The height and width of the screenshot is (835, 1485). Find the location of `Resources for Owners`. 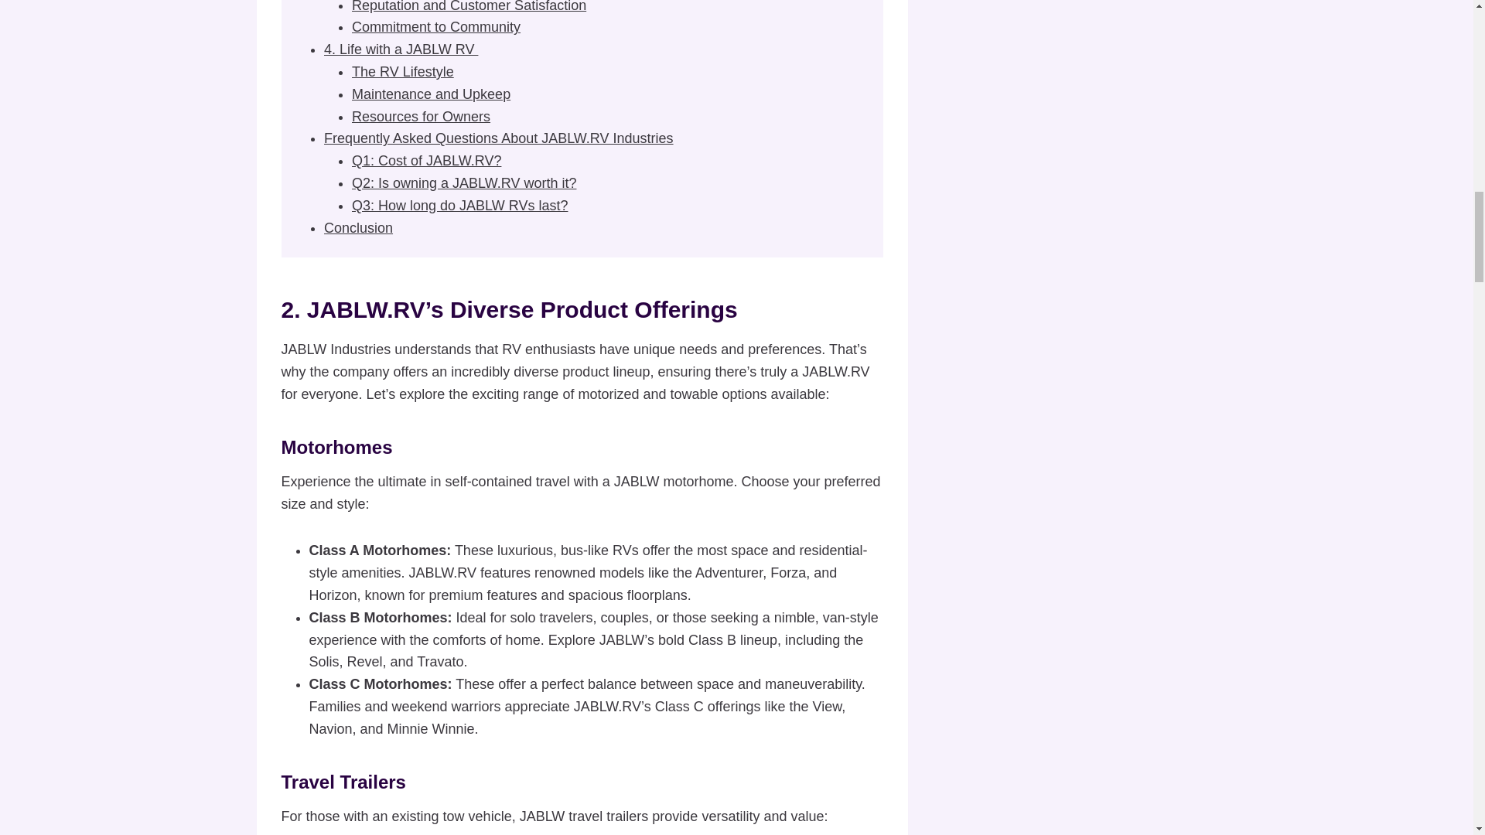

Resources for Owners is located at coordinates (421, 116).